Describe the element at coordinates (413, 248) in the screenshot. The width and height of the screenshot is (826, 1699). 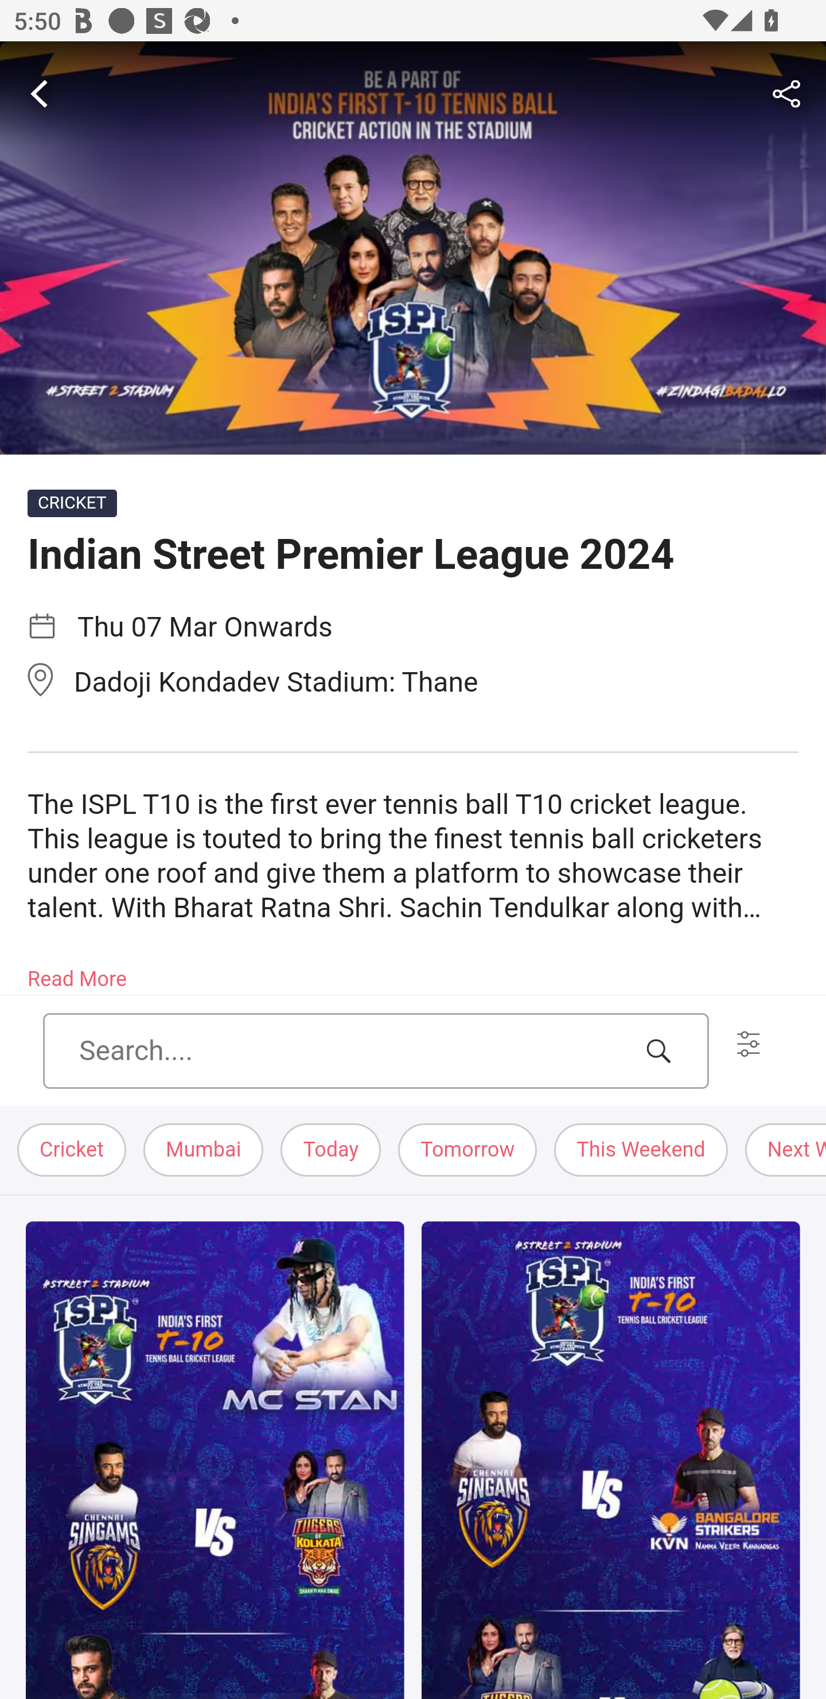
I see `Indian Street Premier League 2024` at that location.